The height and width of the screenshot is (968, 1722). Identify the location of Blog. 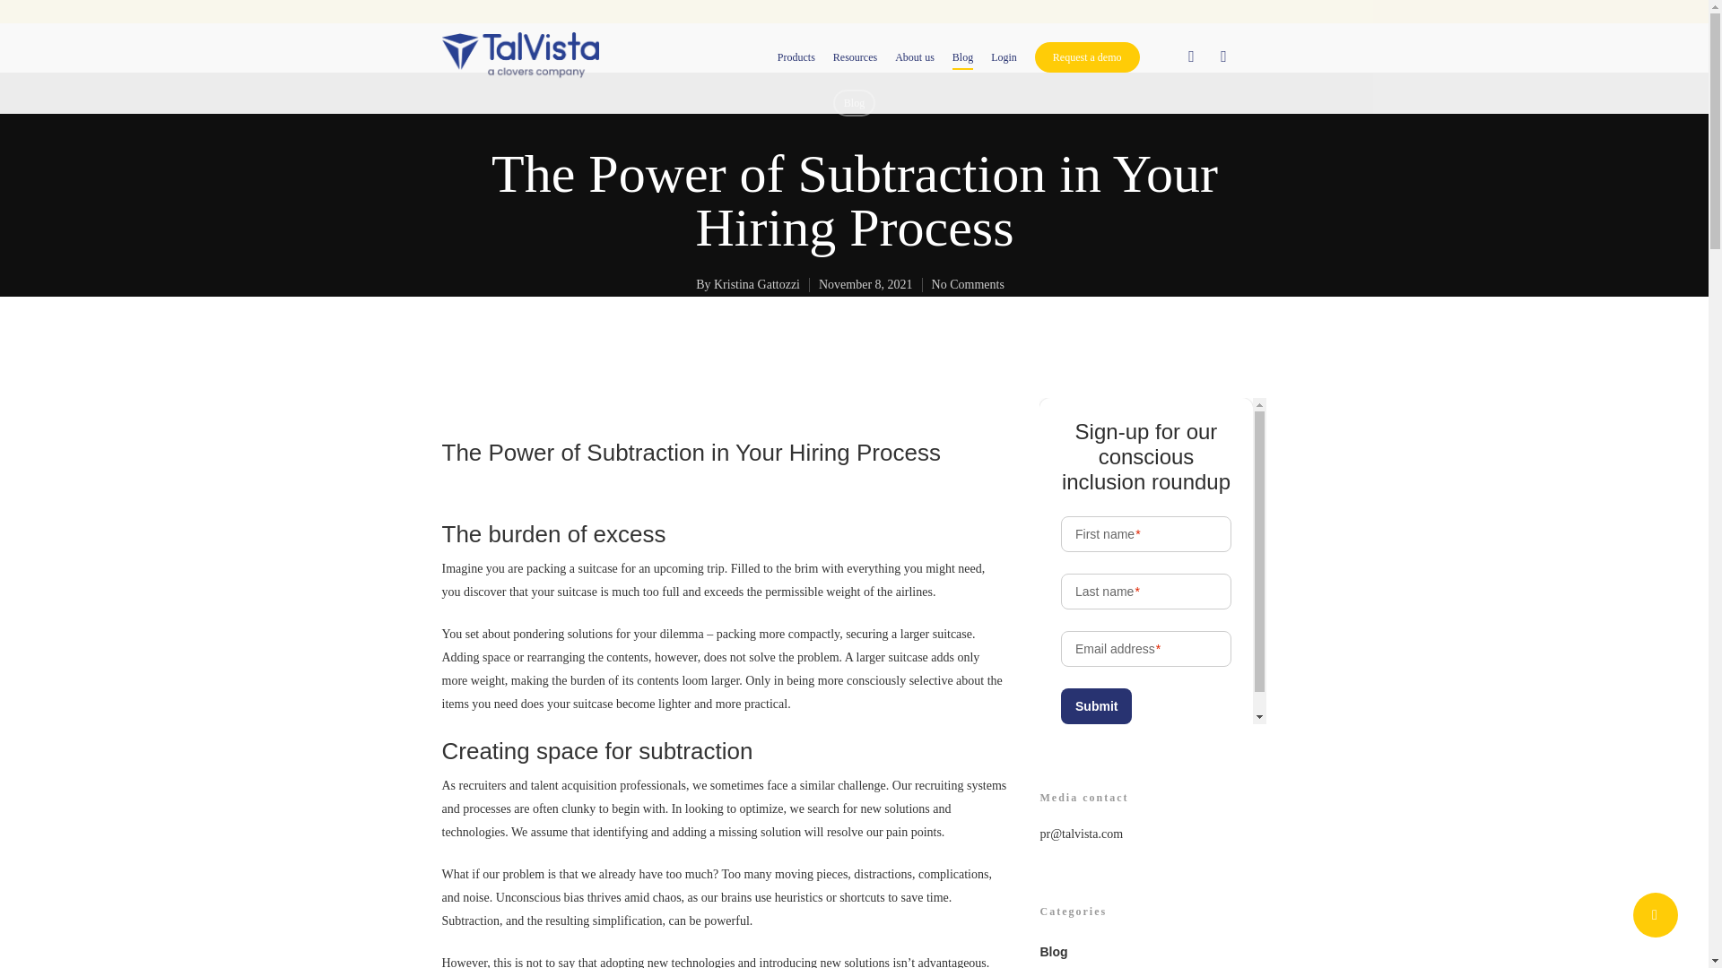
(853, 102).